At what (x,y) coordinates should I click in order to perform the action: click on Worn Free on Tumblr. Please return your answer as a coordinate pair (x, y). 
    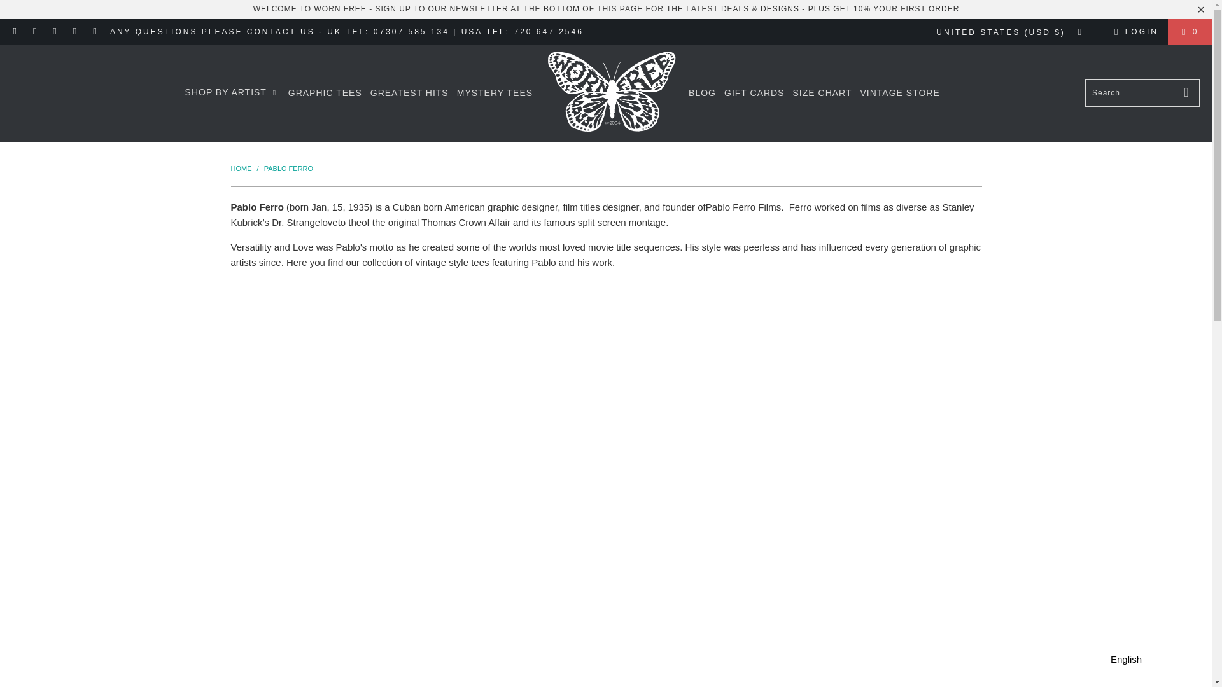
    Looking at the image, I should click on (75, 32).